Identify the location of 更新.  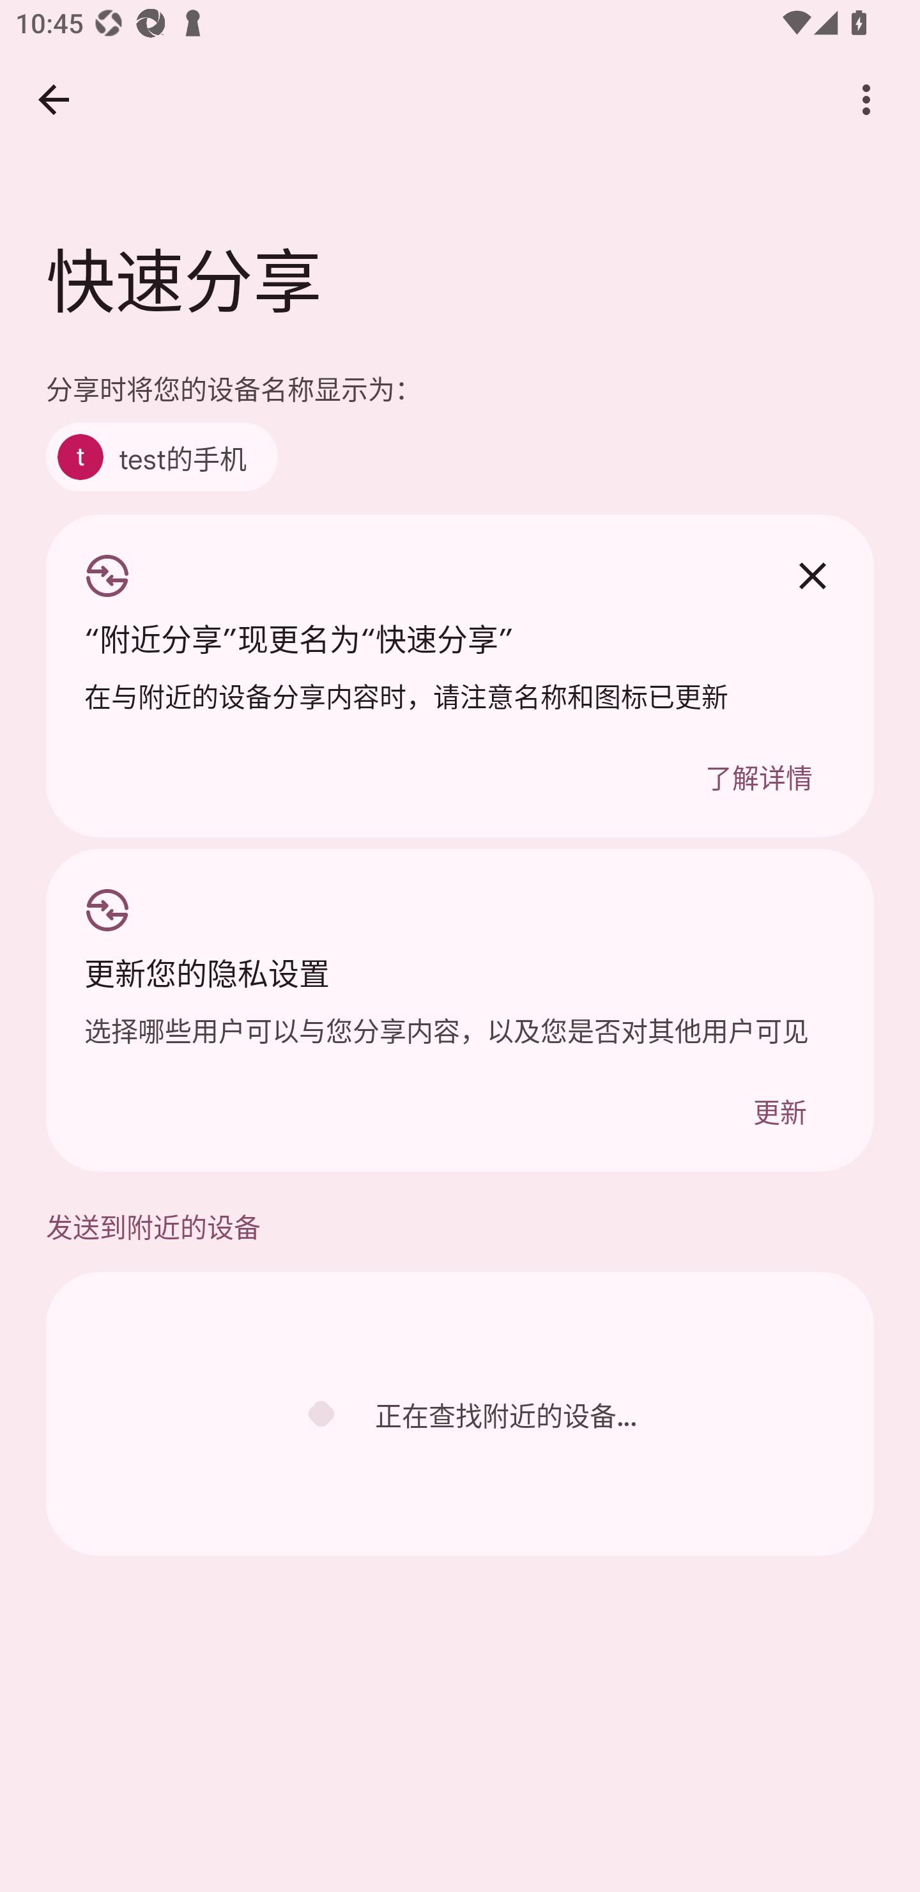
(779, 1110).